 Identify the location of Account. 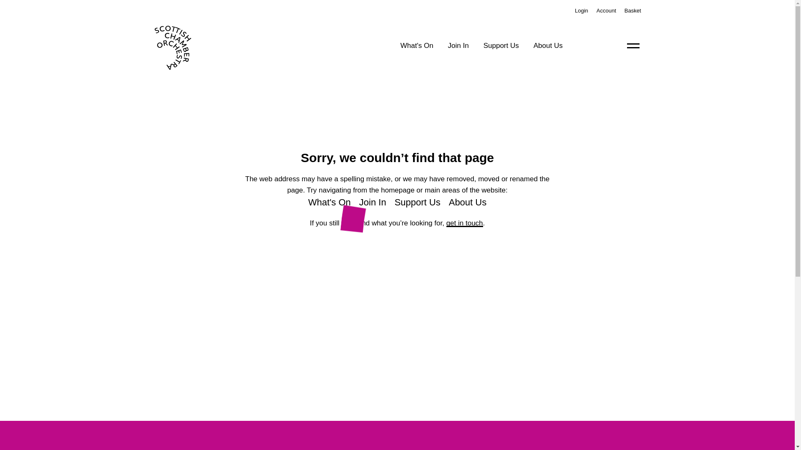
(606, 11).